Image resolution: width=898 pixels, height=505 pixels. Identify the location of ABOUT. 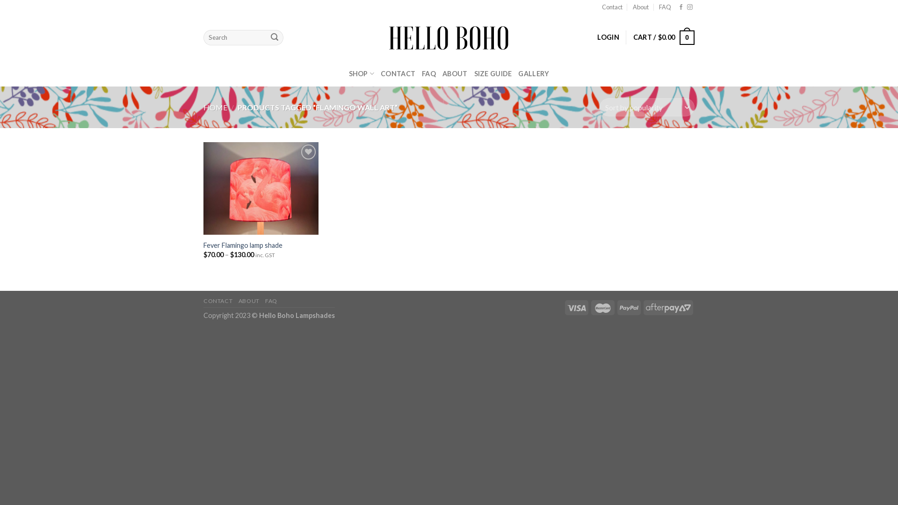
(455, 74).